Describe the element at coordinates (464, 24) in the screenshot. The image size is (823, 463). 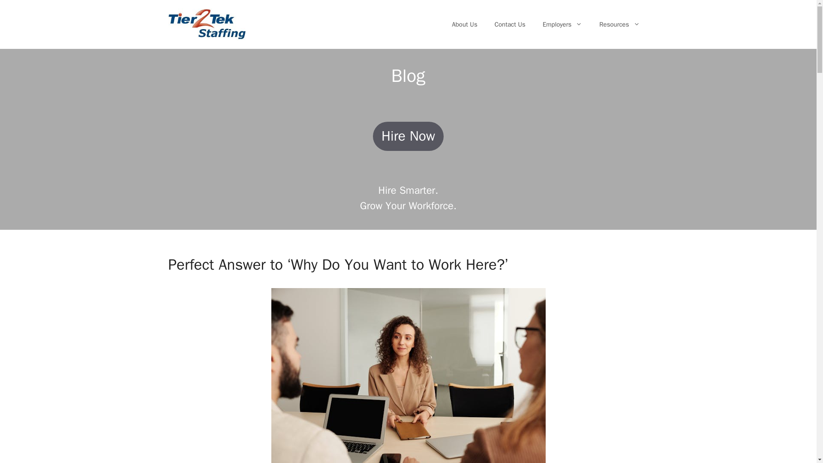
I see `About Us` at that location.